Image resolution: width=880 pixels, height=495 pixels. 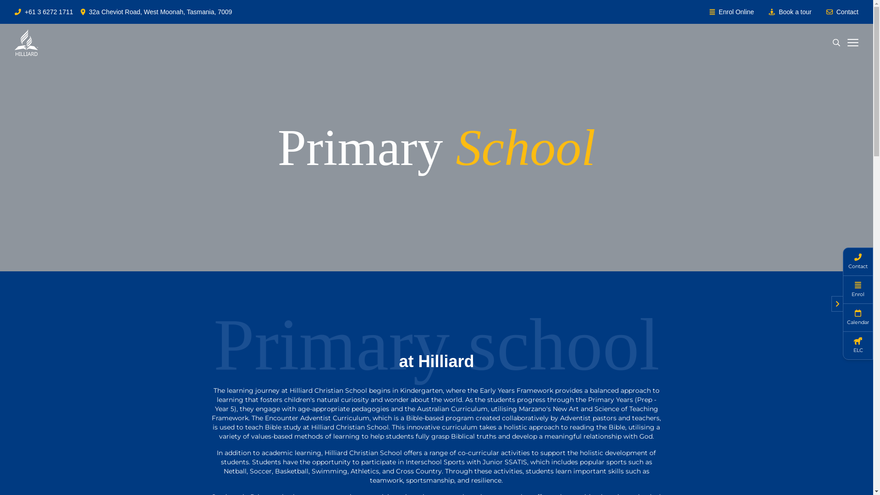 I want to click on Open menu, so click(x=853, y=43).